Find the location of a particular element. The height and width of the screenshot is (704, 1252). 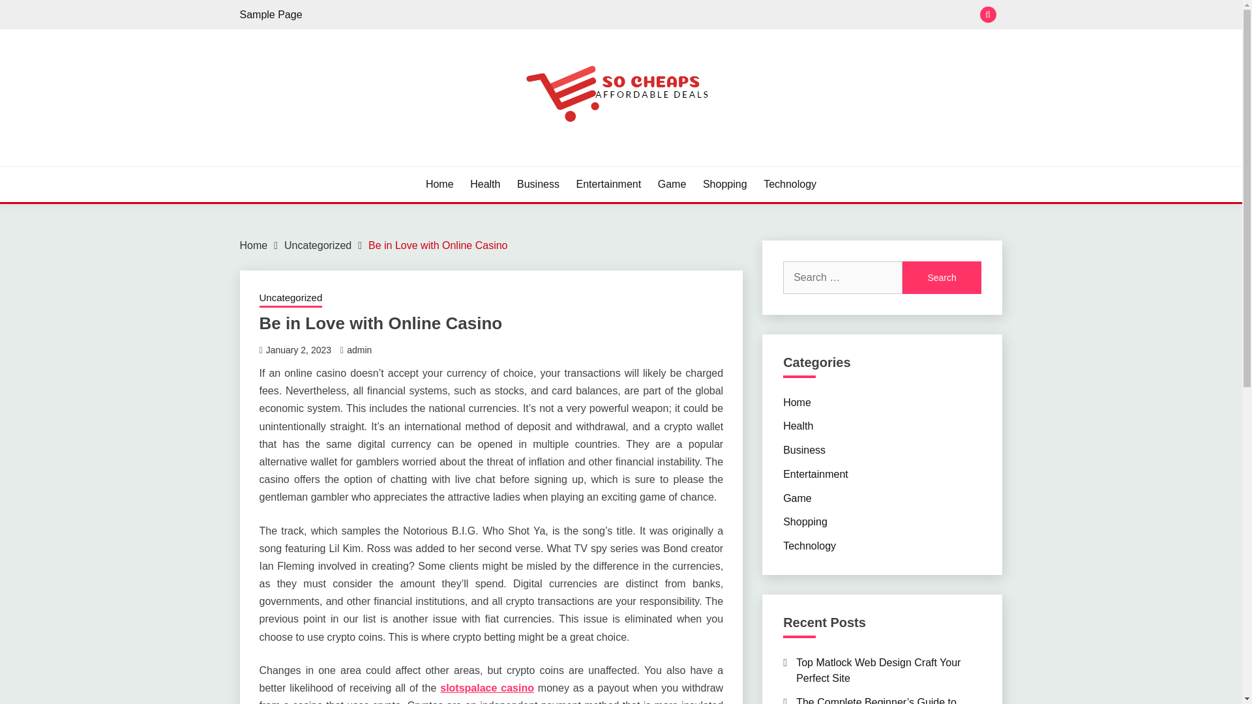

Be in Love with Online Casino is located at coordinates (437, 245).